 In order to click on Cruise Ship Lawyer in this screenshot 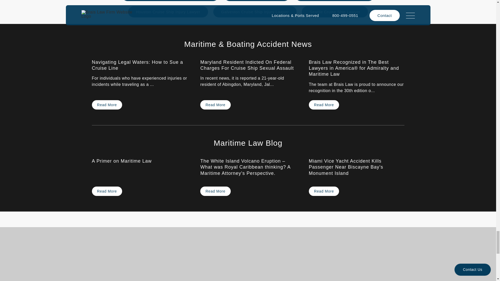, I will do `click(334, 1)`.